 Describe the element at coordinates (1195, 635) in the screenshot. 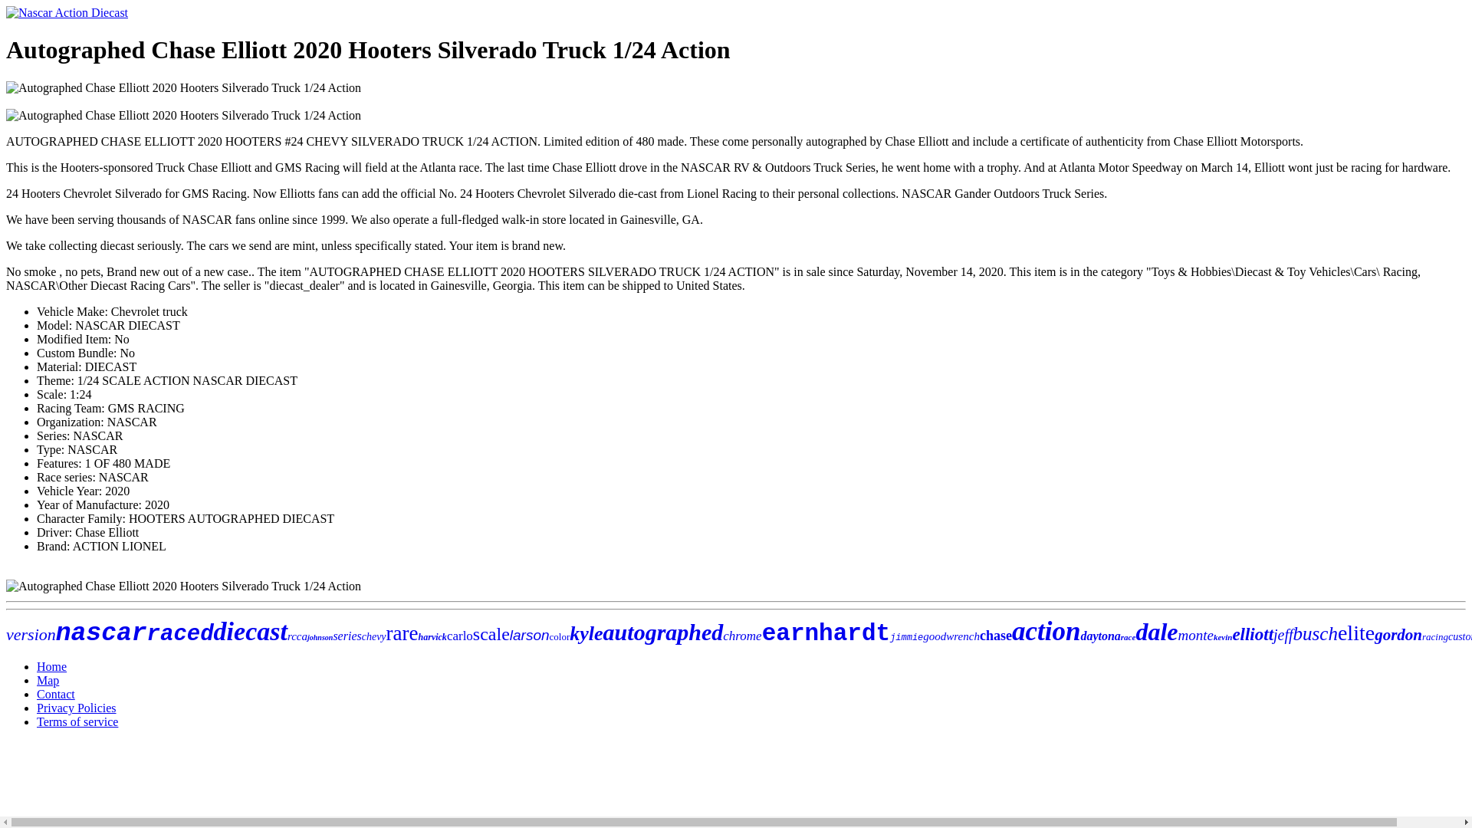

I see `monte` at that location.